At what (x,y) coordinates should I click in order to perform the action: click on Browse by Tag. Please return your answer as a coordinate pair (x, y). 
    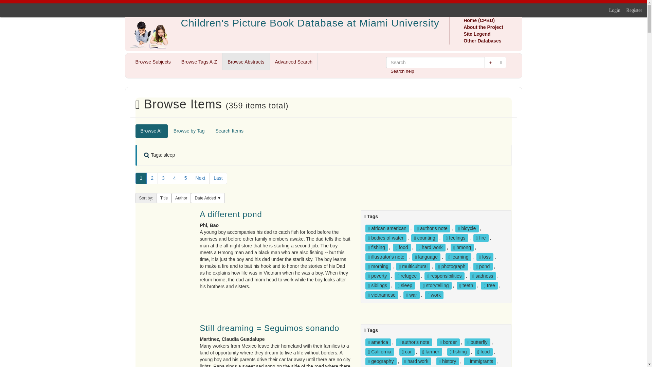
    Looking at the image, I should click on (189, 131).